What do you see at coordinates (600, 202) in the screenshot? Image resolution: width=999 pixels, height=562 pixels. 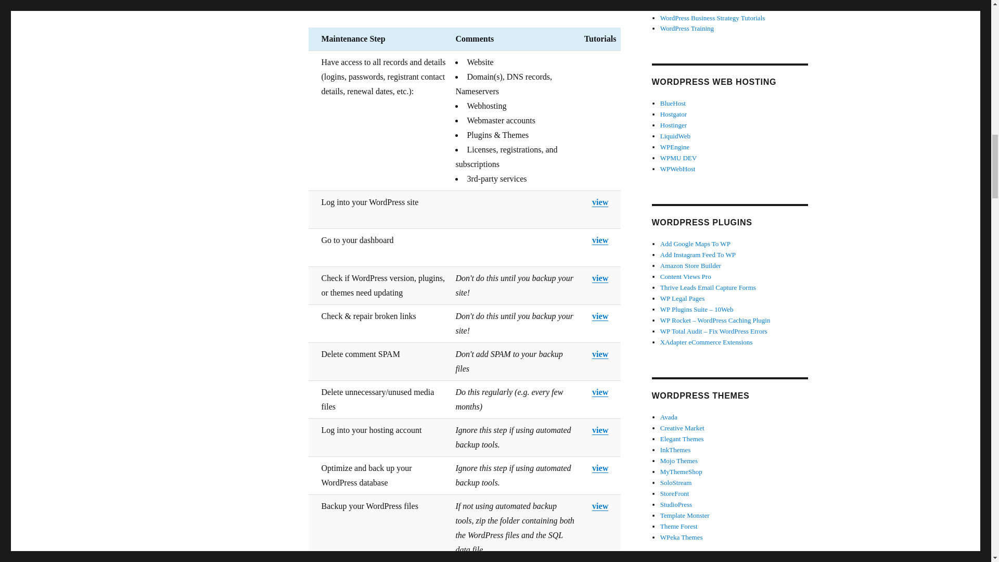 I see `view` at bounding box center [600, 202].